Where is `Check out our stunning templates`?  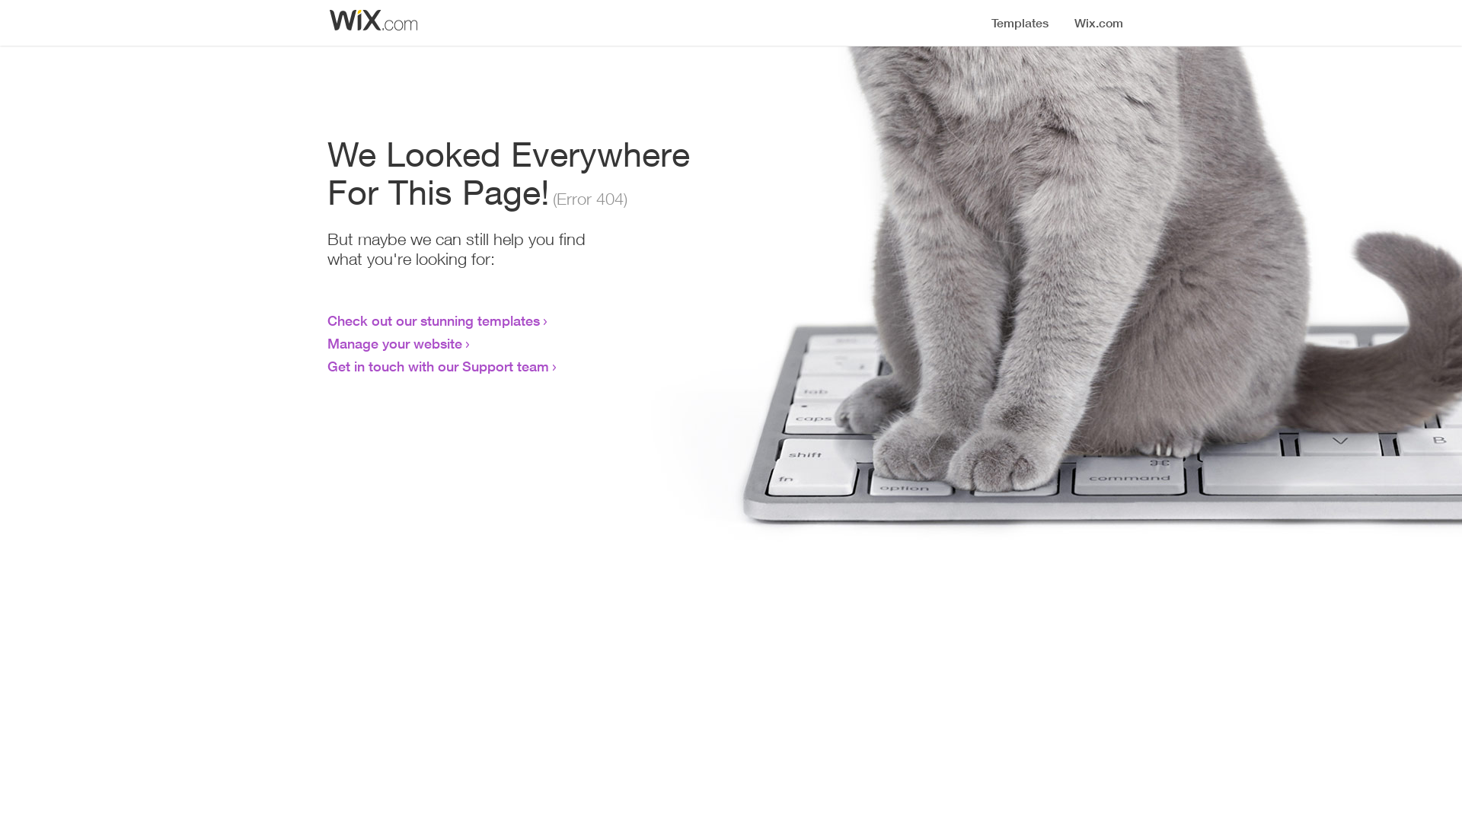
Check out our stunning templates is located at coordinates (434, 320).